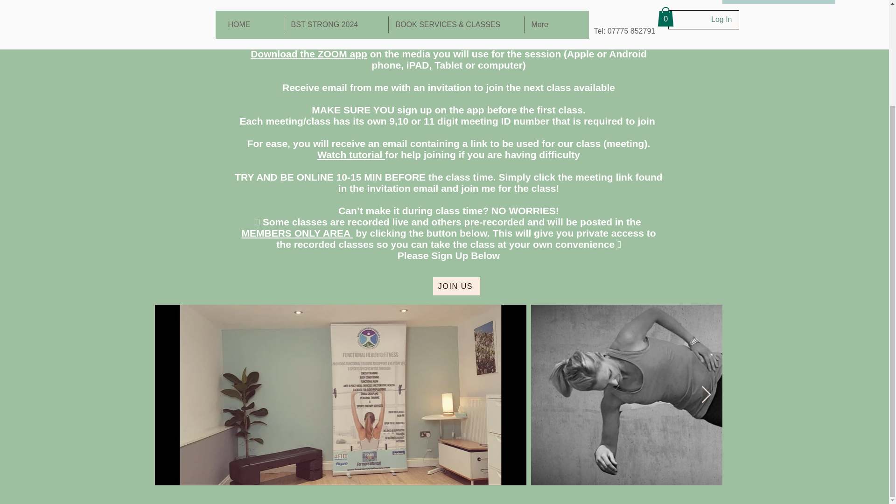 The image size is (896, 504). I want to click on JOIN US, so click(456, 286).